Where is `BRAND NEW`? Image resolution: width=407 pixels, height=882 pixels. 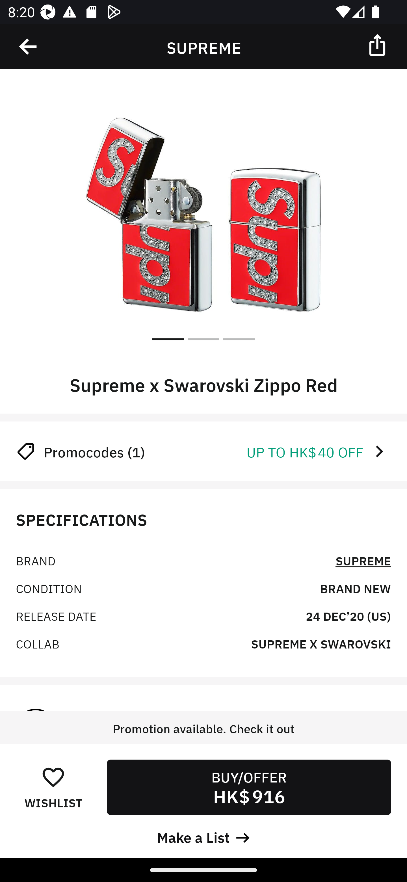
BRAND NEW is located at coordinates (355, 588).